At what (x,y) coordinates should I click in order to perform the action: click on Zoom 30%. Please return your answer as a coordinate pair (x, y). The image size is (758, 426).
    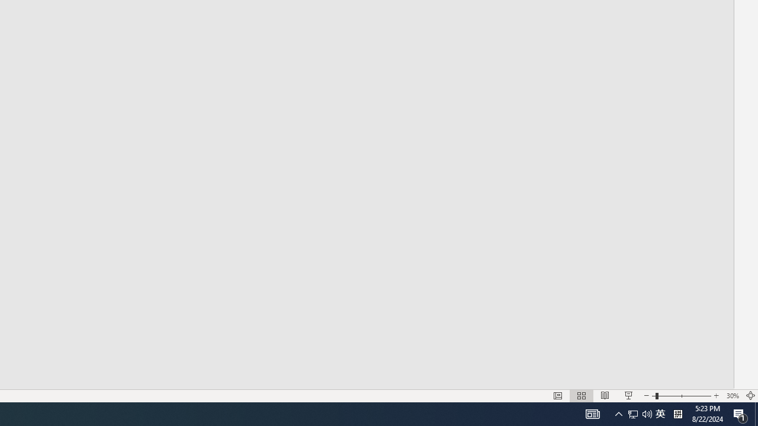
    Looking at the image, I should click on (732, 395).